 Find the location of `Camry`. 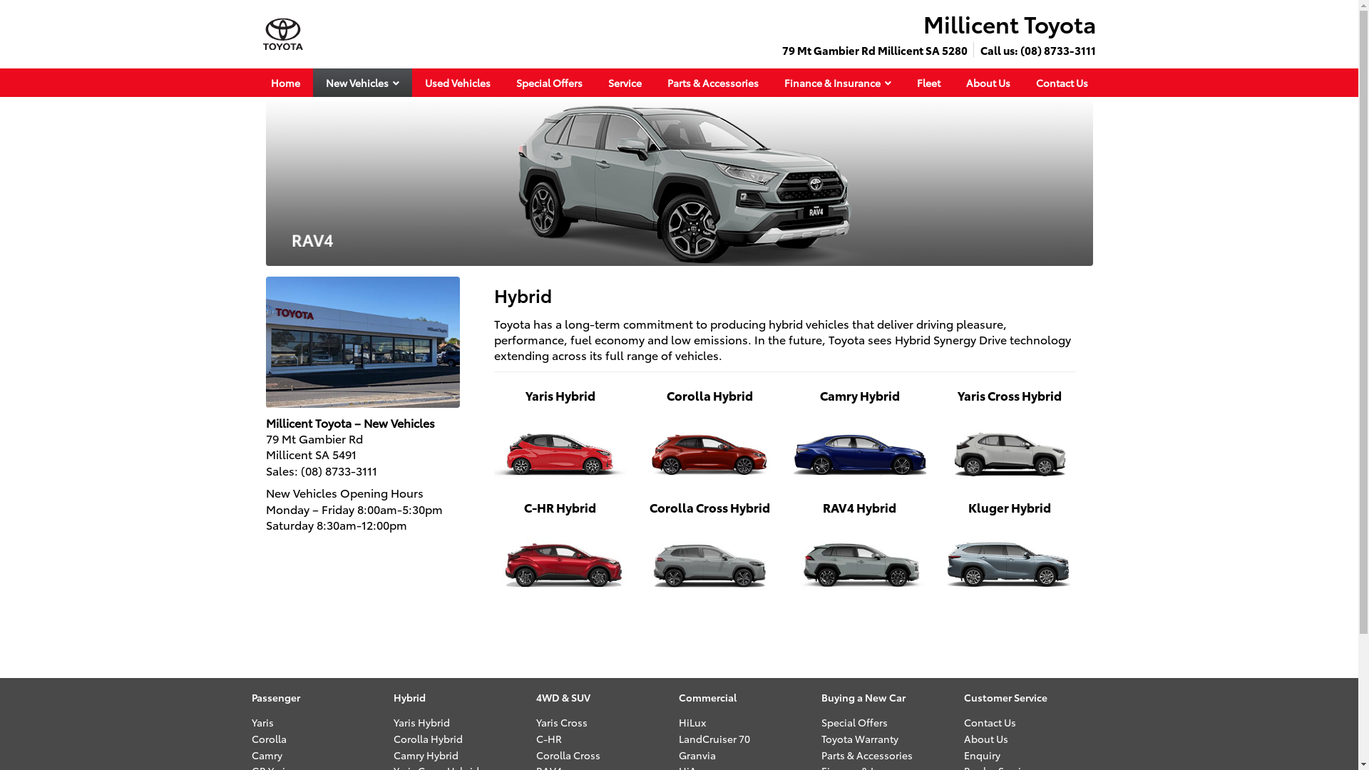

Camry is located at coordinates (267, 754).